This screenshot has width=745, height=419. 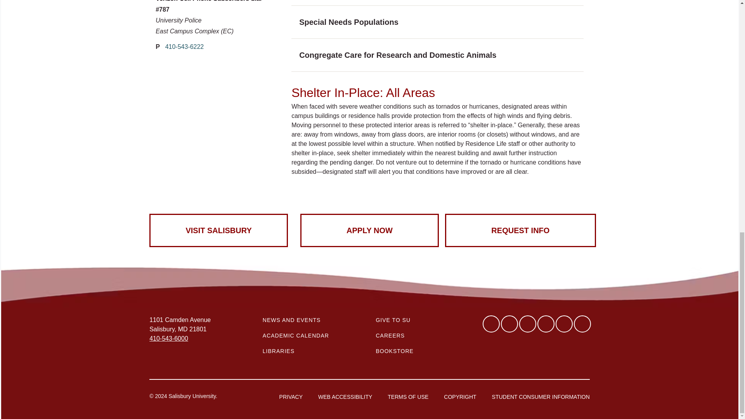 What do you see at coordinates (564, 324) in the screenshot?
I see `Visit Salisbury University's YouTube Channel` at bounding box center [564, 324].